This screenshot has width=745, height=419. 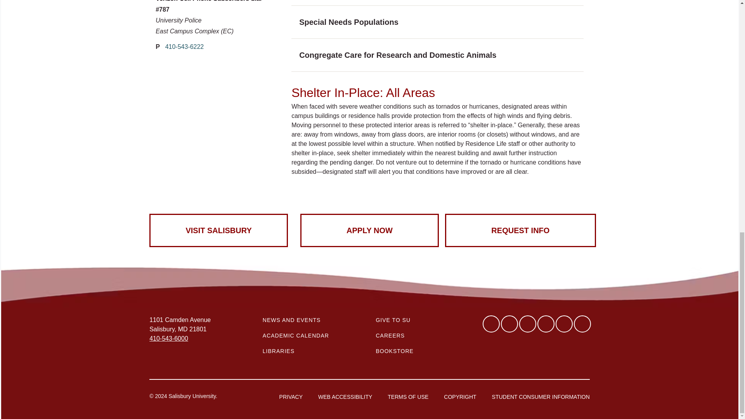 What do you see at coordinates (564, 324) in the screenshot?
I see `Visit Salisbury University's YouTube Channel` at bounding box center [564, 324].